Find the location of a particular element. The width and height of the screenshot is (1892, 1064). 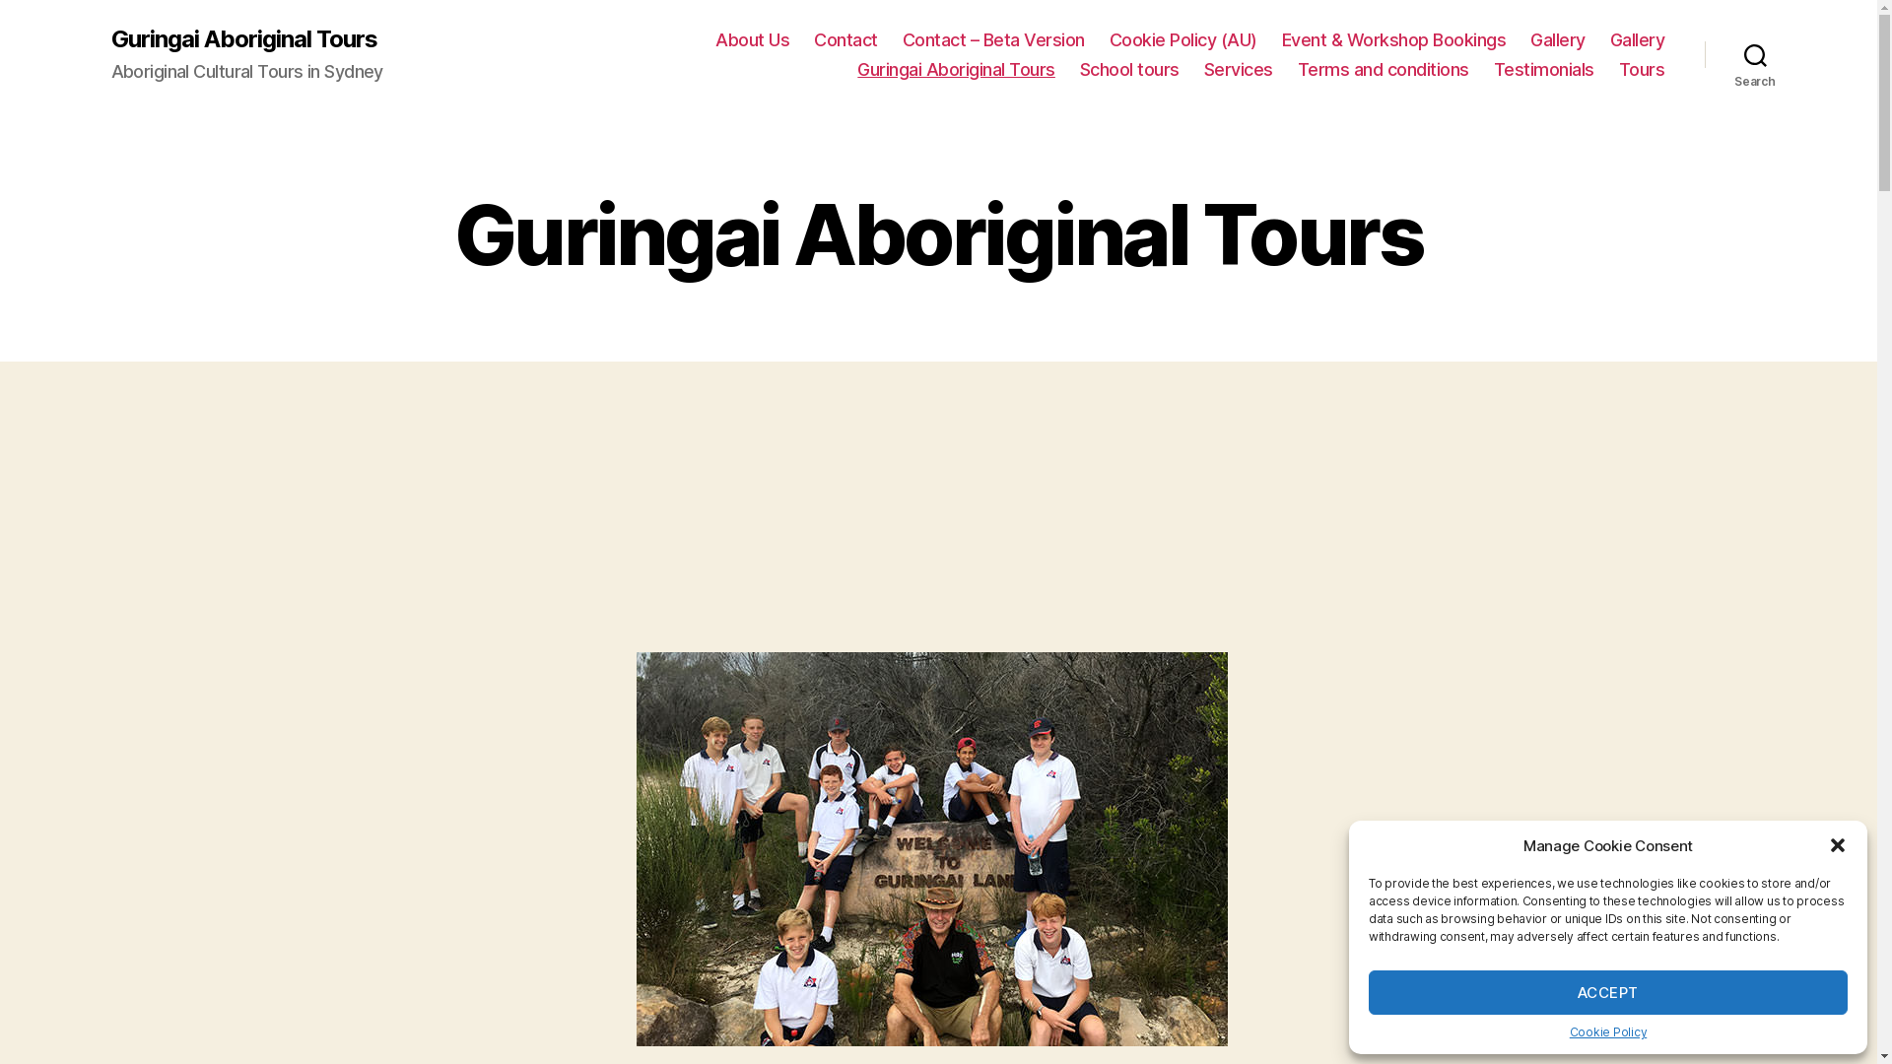

Gallery is located at coordinates (1558, 40).